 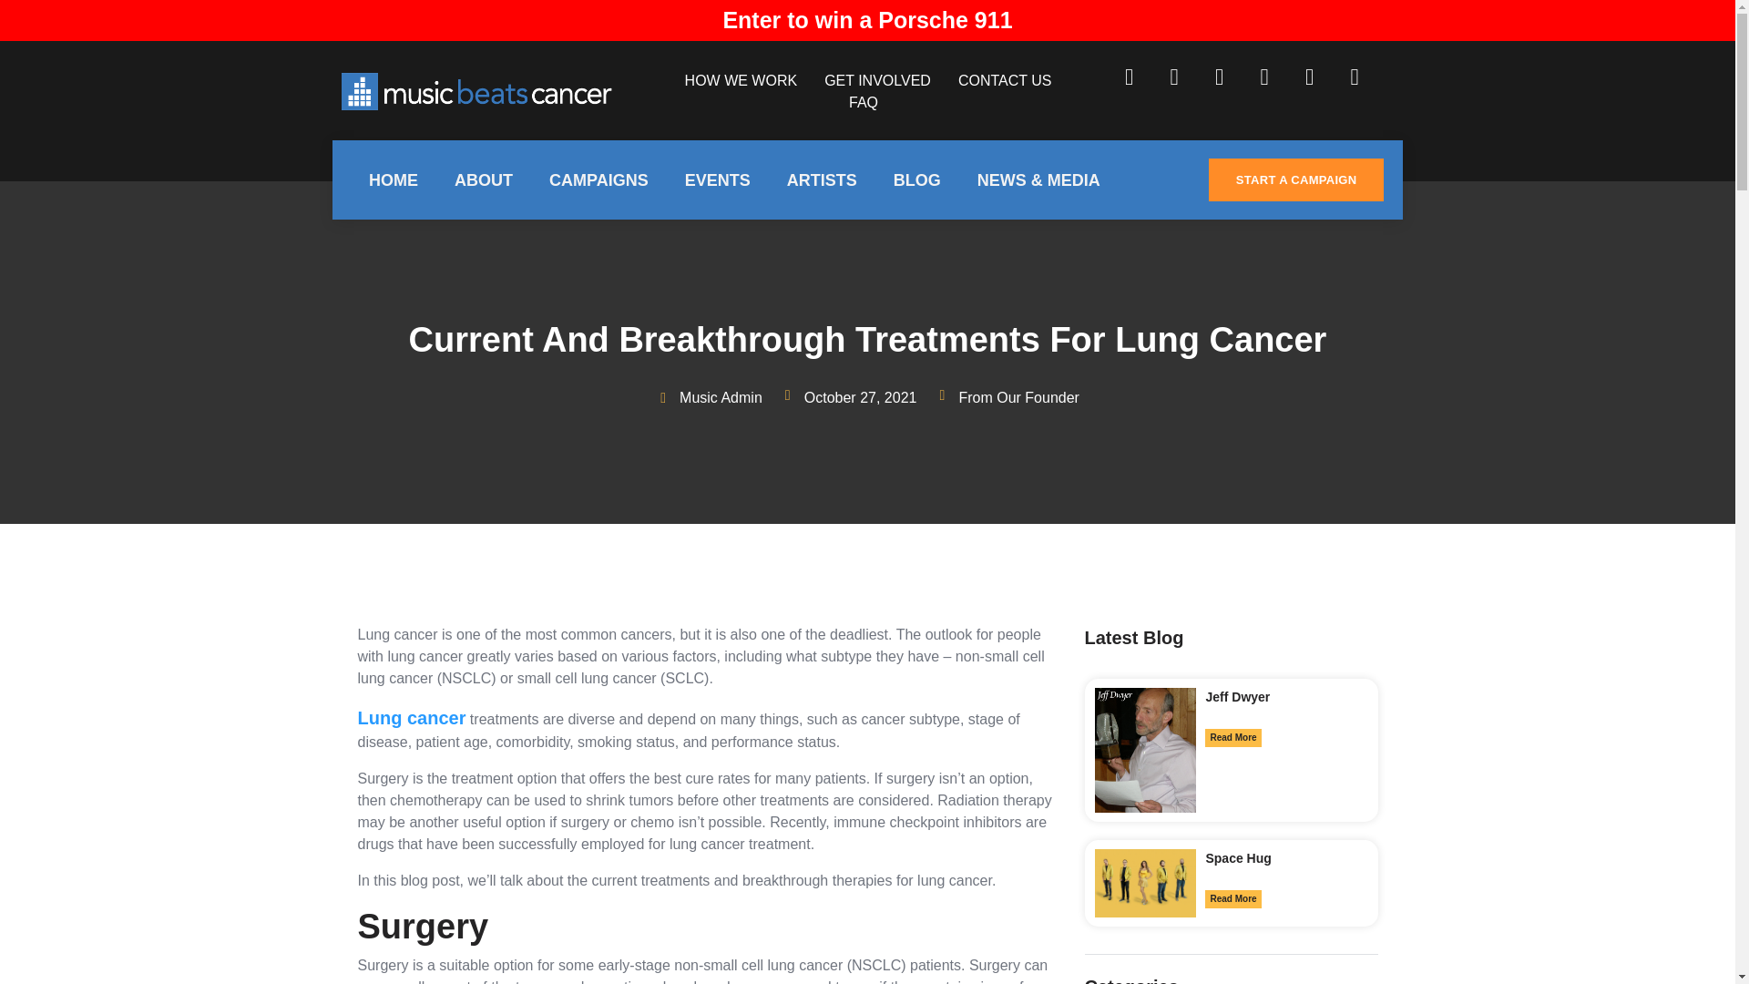 I want to click on GET INVOLVED, so click(x=876, y=80).